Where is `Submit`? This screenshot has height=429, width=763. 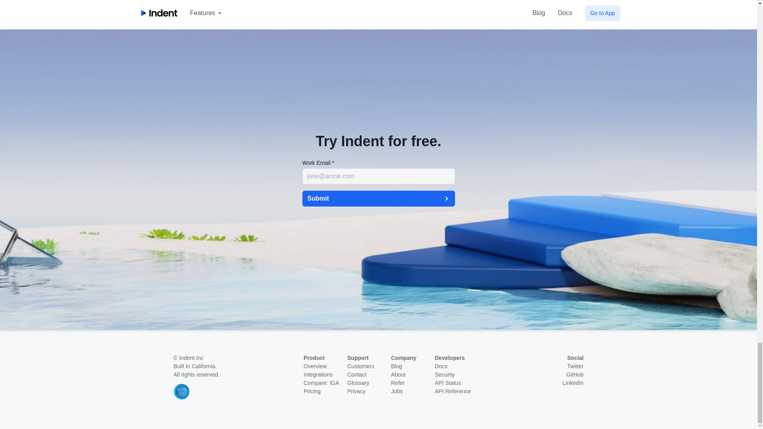 Submit is located at coordinates (378, 198).